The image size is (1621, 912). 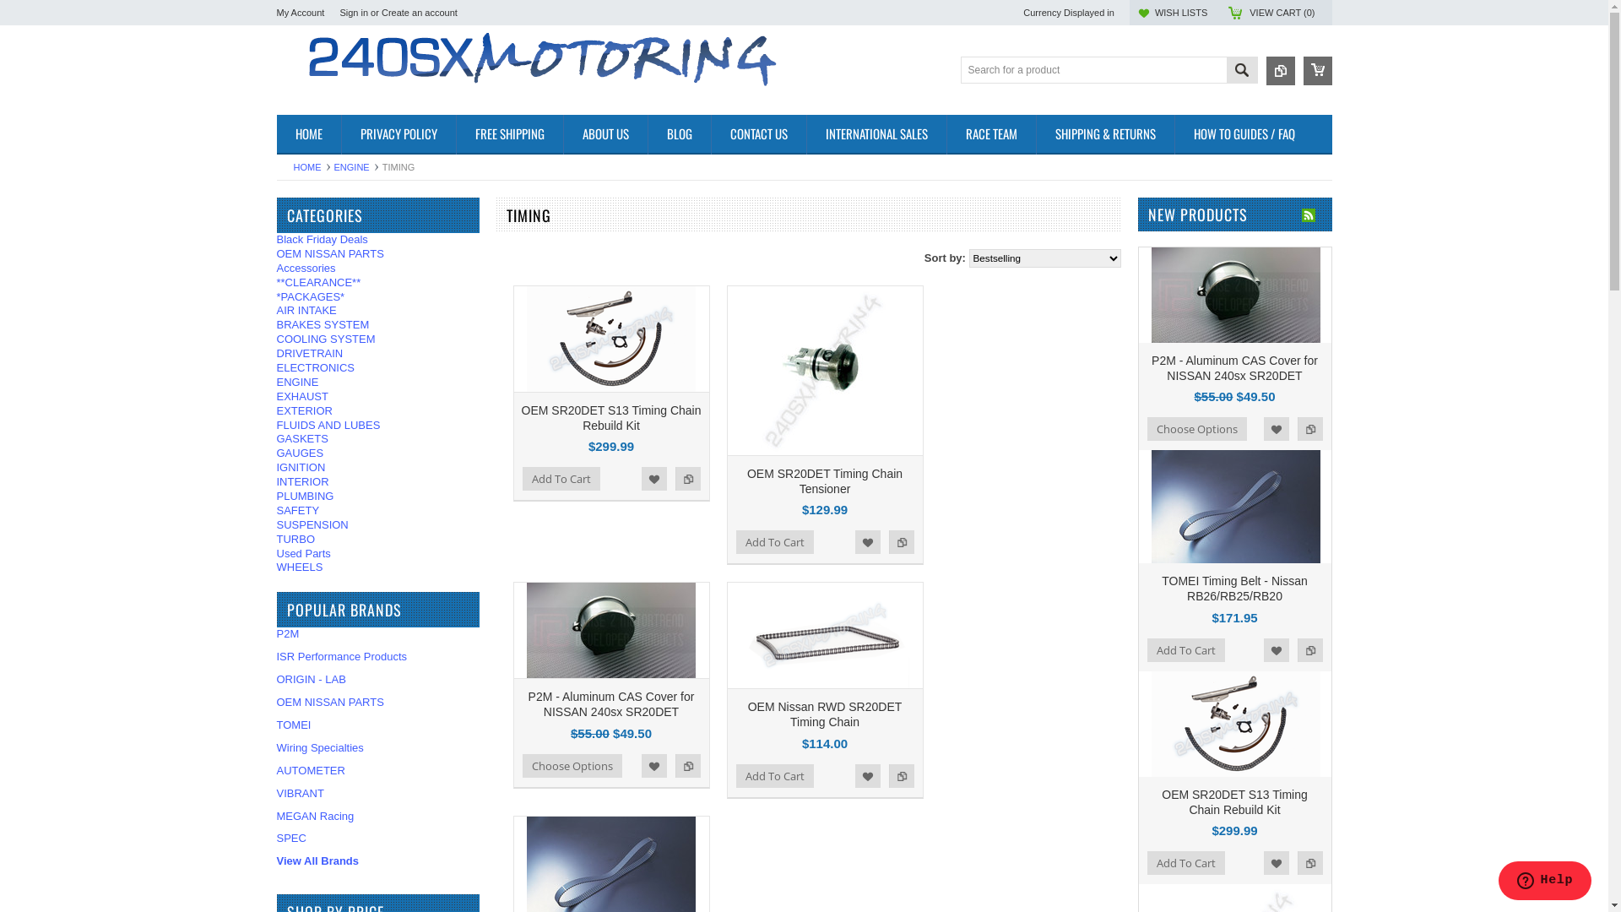 I want to click on Add to Wishlist, so click(x=867, y=775).